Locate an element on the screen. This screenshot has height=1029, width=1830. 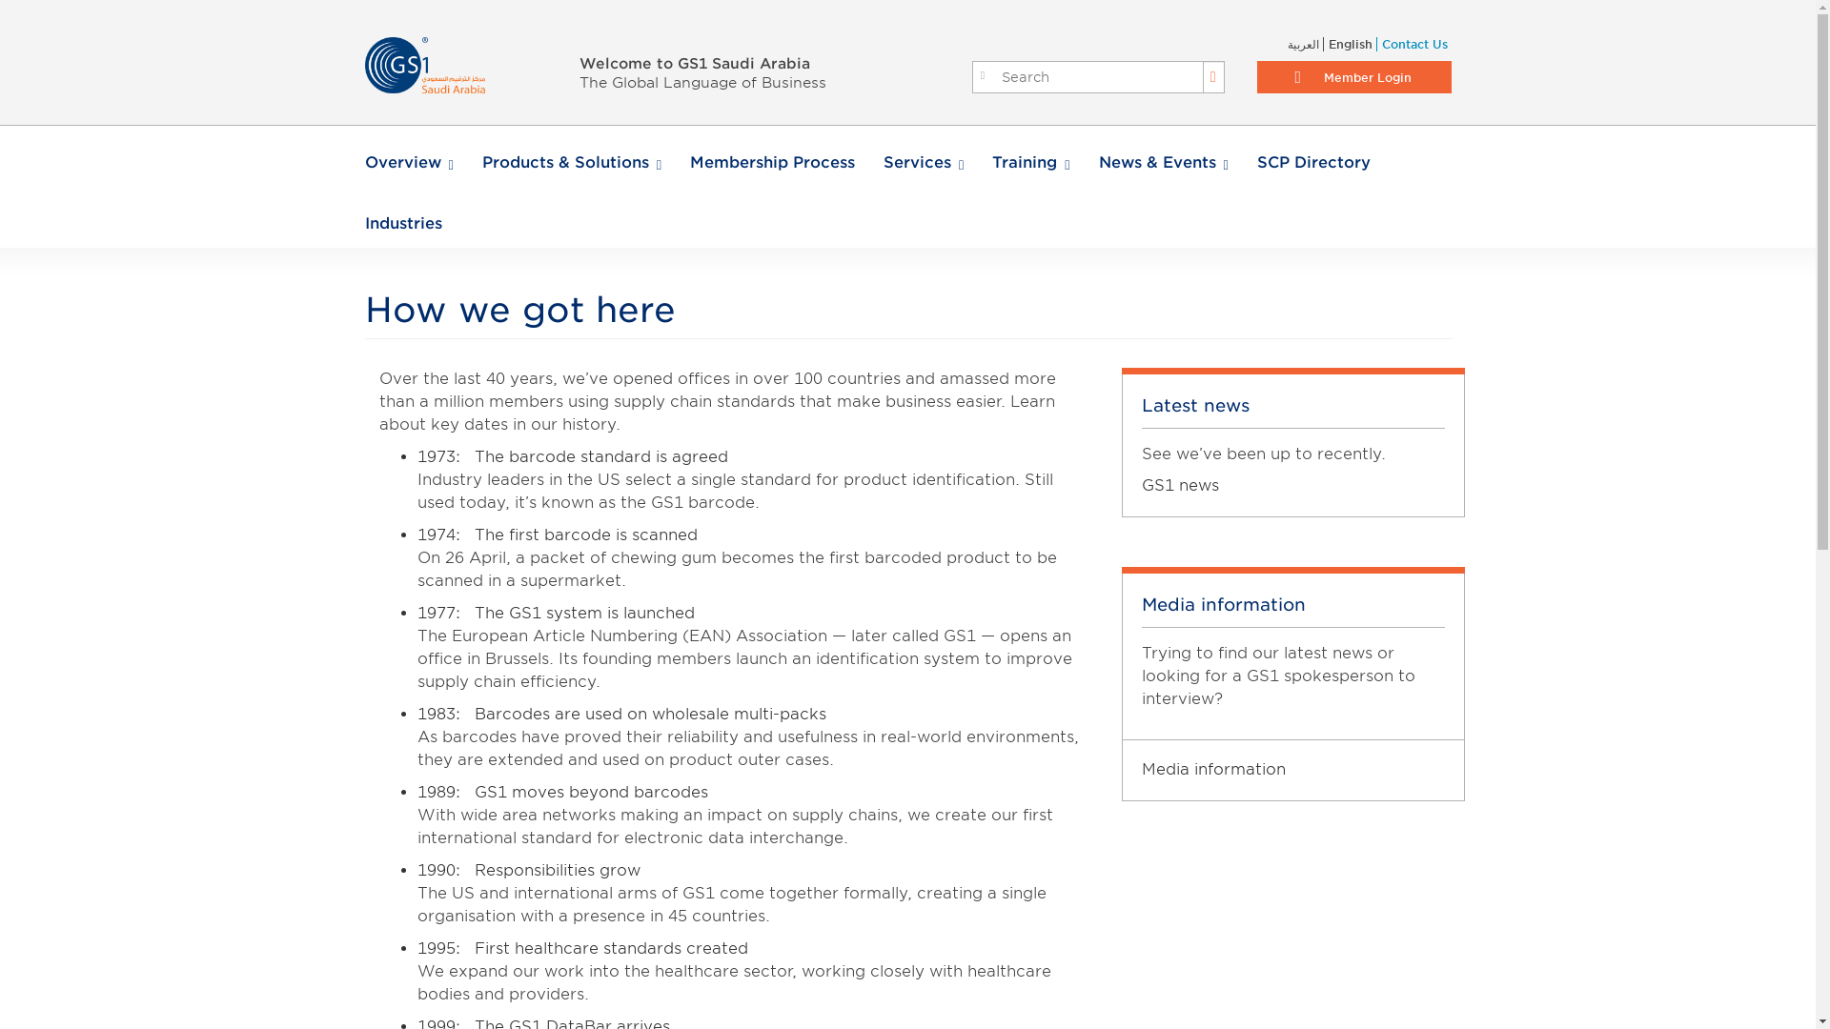
Contact Us is located at coordinates (1411, 44).